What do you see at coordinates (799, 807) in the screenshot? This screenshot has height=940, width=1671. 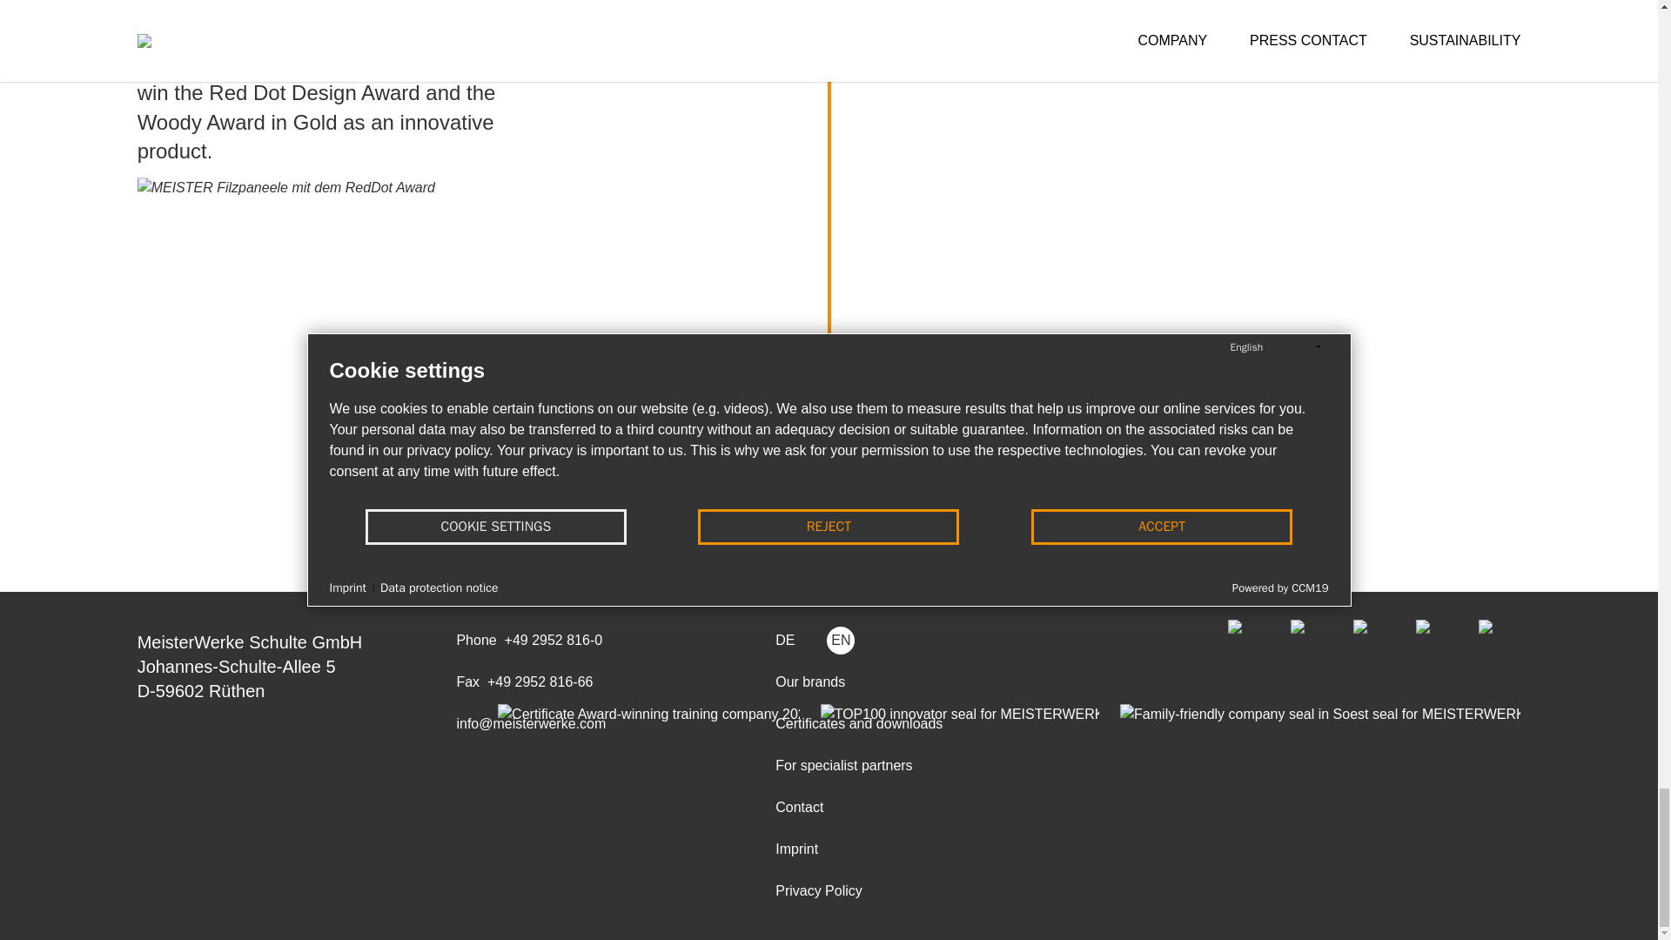 I see `Contact` at bounding box center [799, 807].